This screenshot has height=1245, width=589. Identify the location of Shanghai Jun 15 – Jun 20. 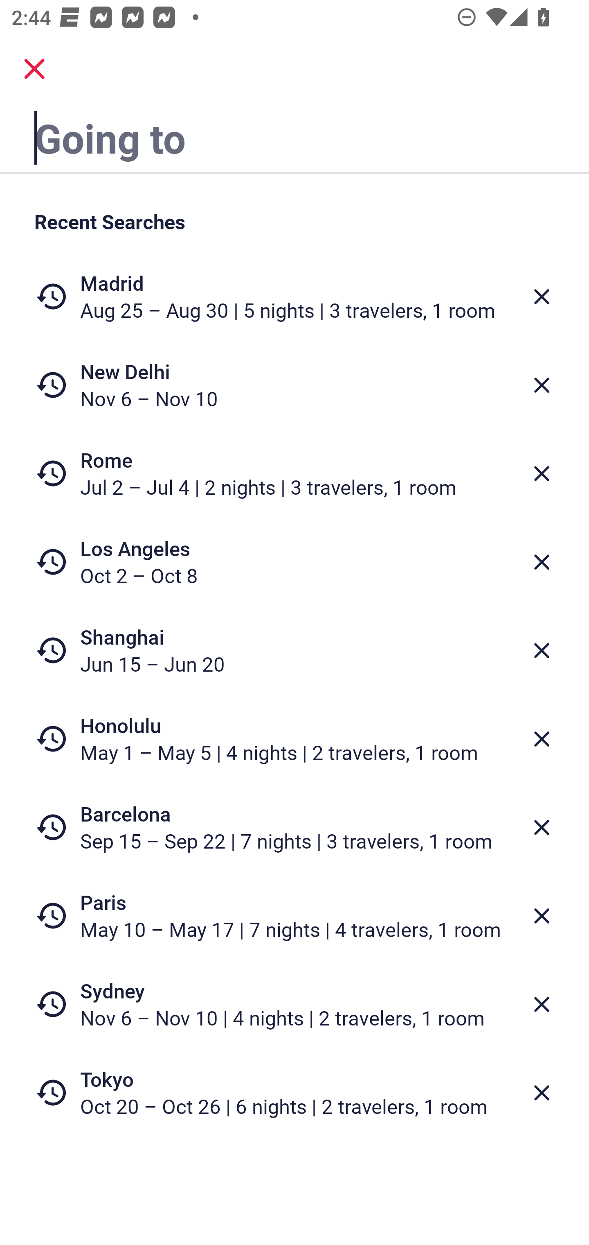
(294, 650).